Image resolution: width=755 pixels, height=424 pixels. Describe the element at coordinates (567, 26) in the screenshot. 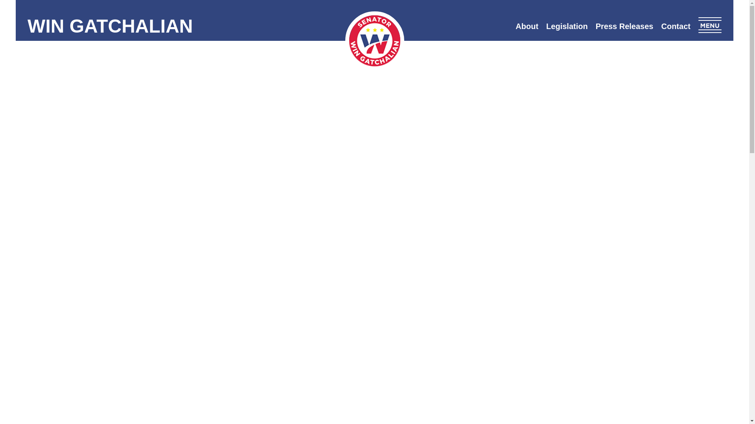

I see `Legislation` at that location.